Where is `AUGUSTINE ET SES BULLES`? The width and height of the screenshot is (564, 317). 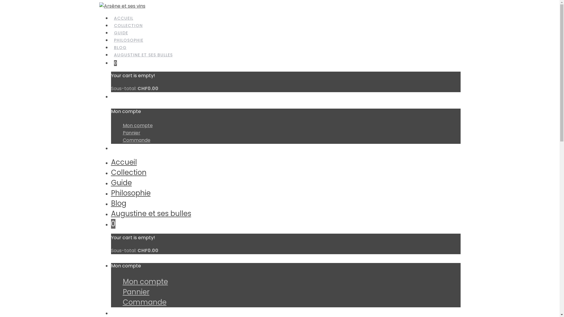 AUGUSTINE ET SES BULLES is located at coordinates (143, 55).